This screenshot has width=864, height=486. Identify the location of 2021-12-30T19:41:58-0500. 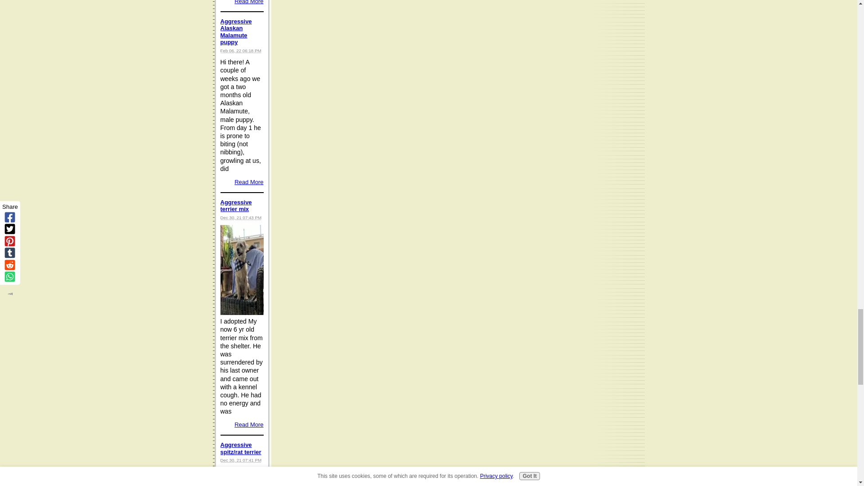
(241, 460).